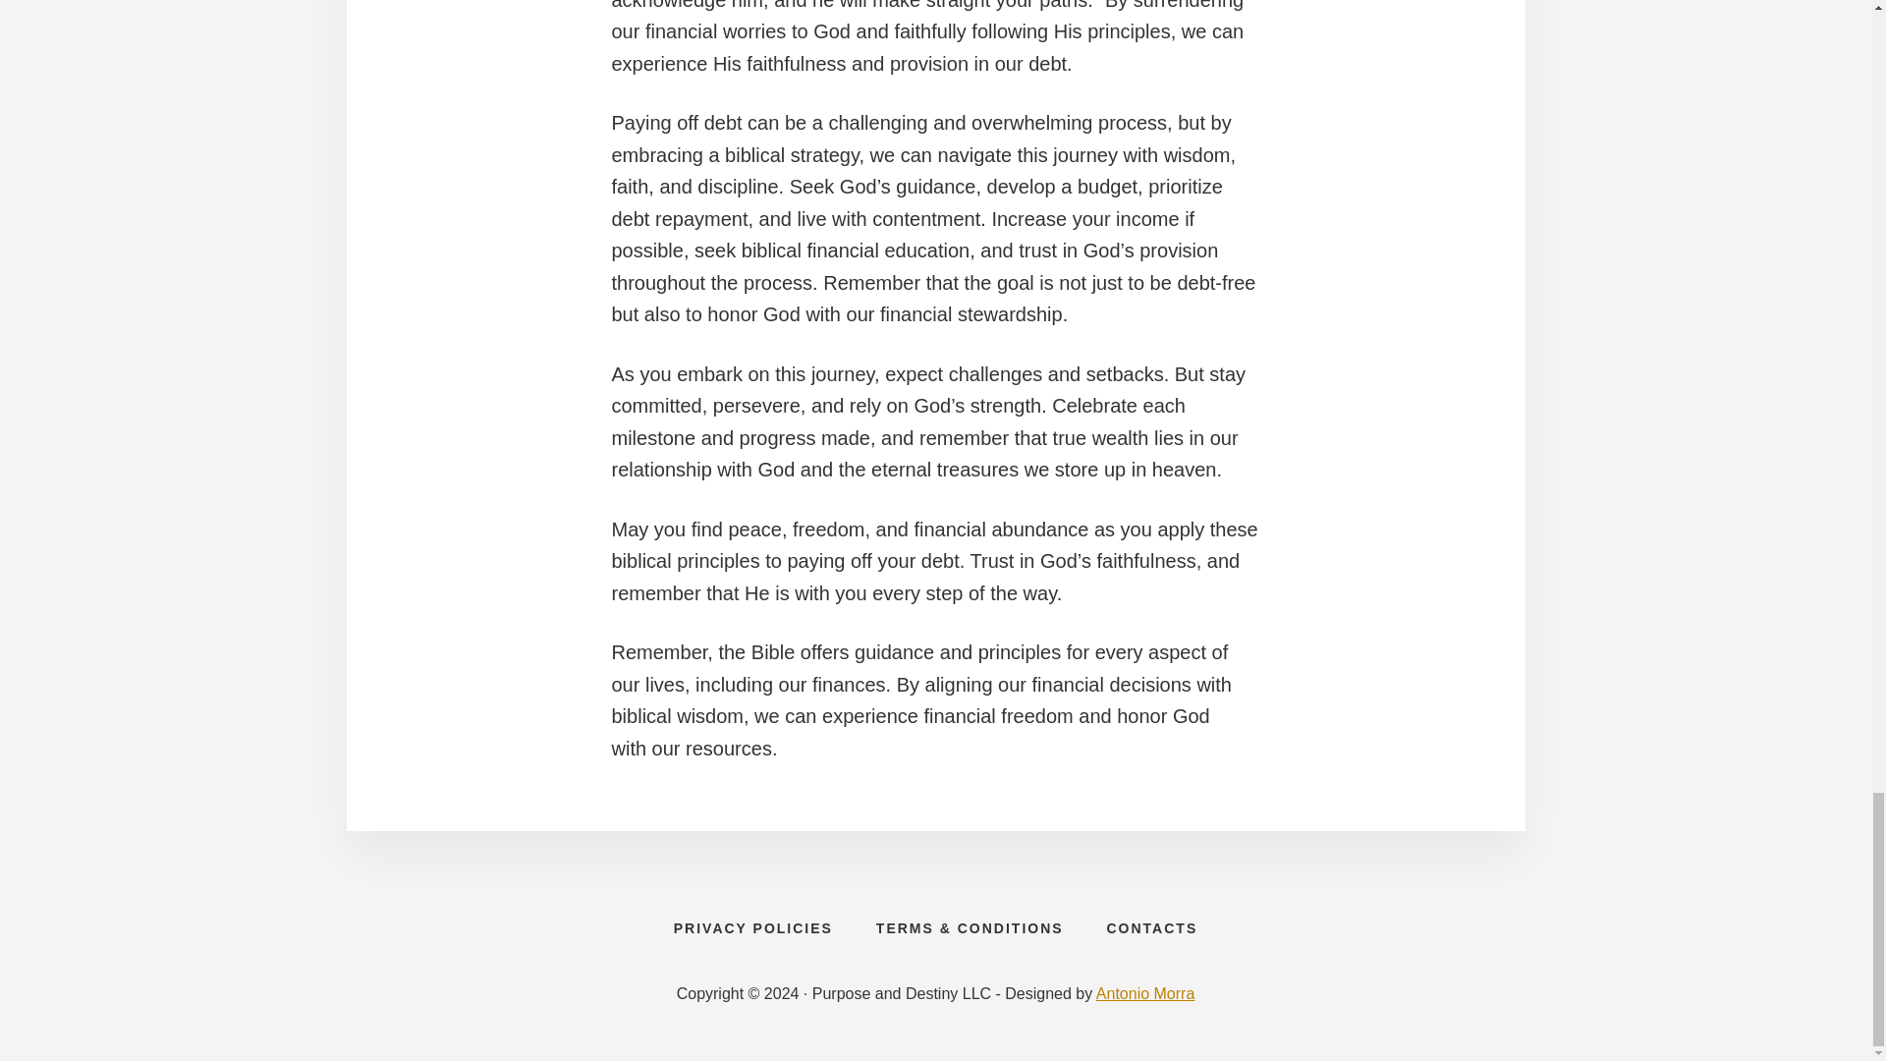 Image resolution: width=1886 pixels, height=1061 pixels. Describe the element at coordinates (752, 927) in the screenshot. I see `PRIVACY POLICIES` at that location.